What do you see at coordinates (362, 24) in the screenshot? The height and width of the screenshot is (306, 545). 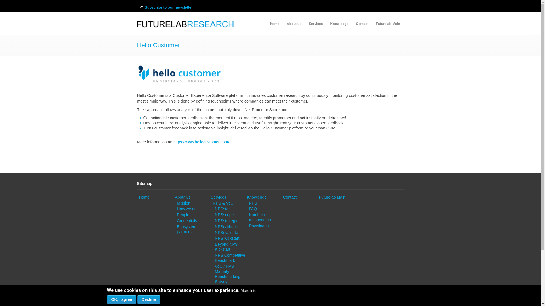 I see `Contact` at bounding box center [362, 24].